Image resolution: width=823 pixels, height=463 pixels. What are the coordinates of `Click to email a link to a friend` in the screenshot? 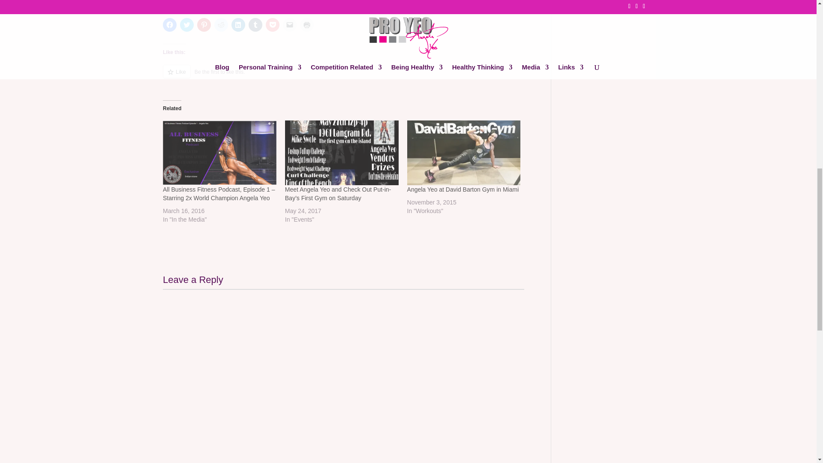 It's located at (290, 25).